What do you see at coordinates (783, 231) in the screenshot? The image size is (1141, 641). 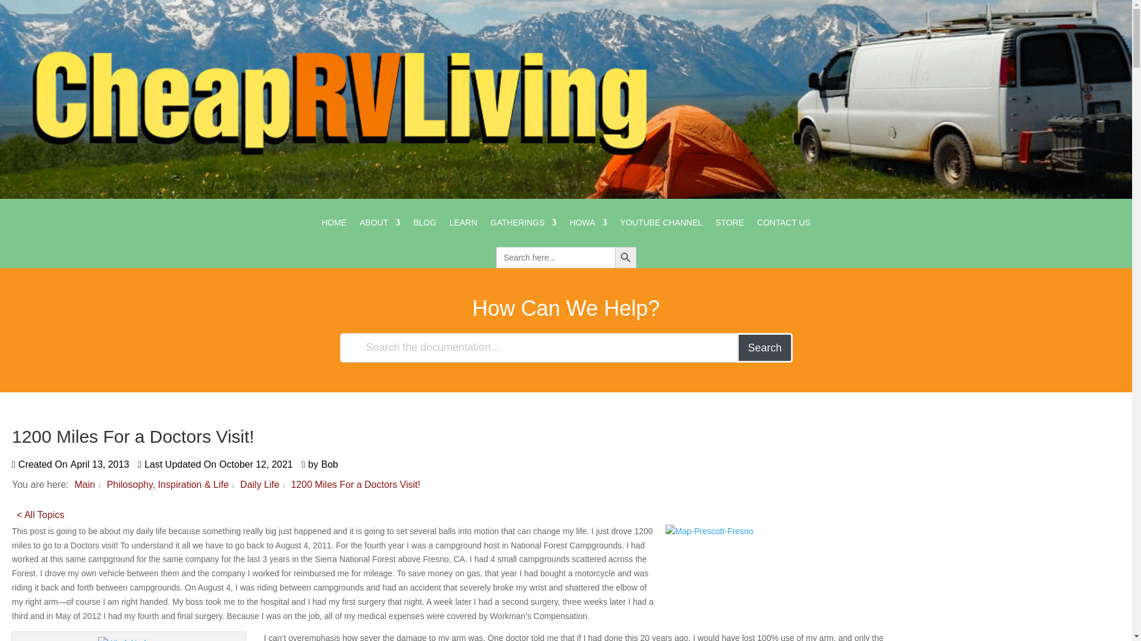 I see `CONTACT US` at bounding box center [783, 231].